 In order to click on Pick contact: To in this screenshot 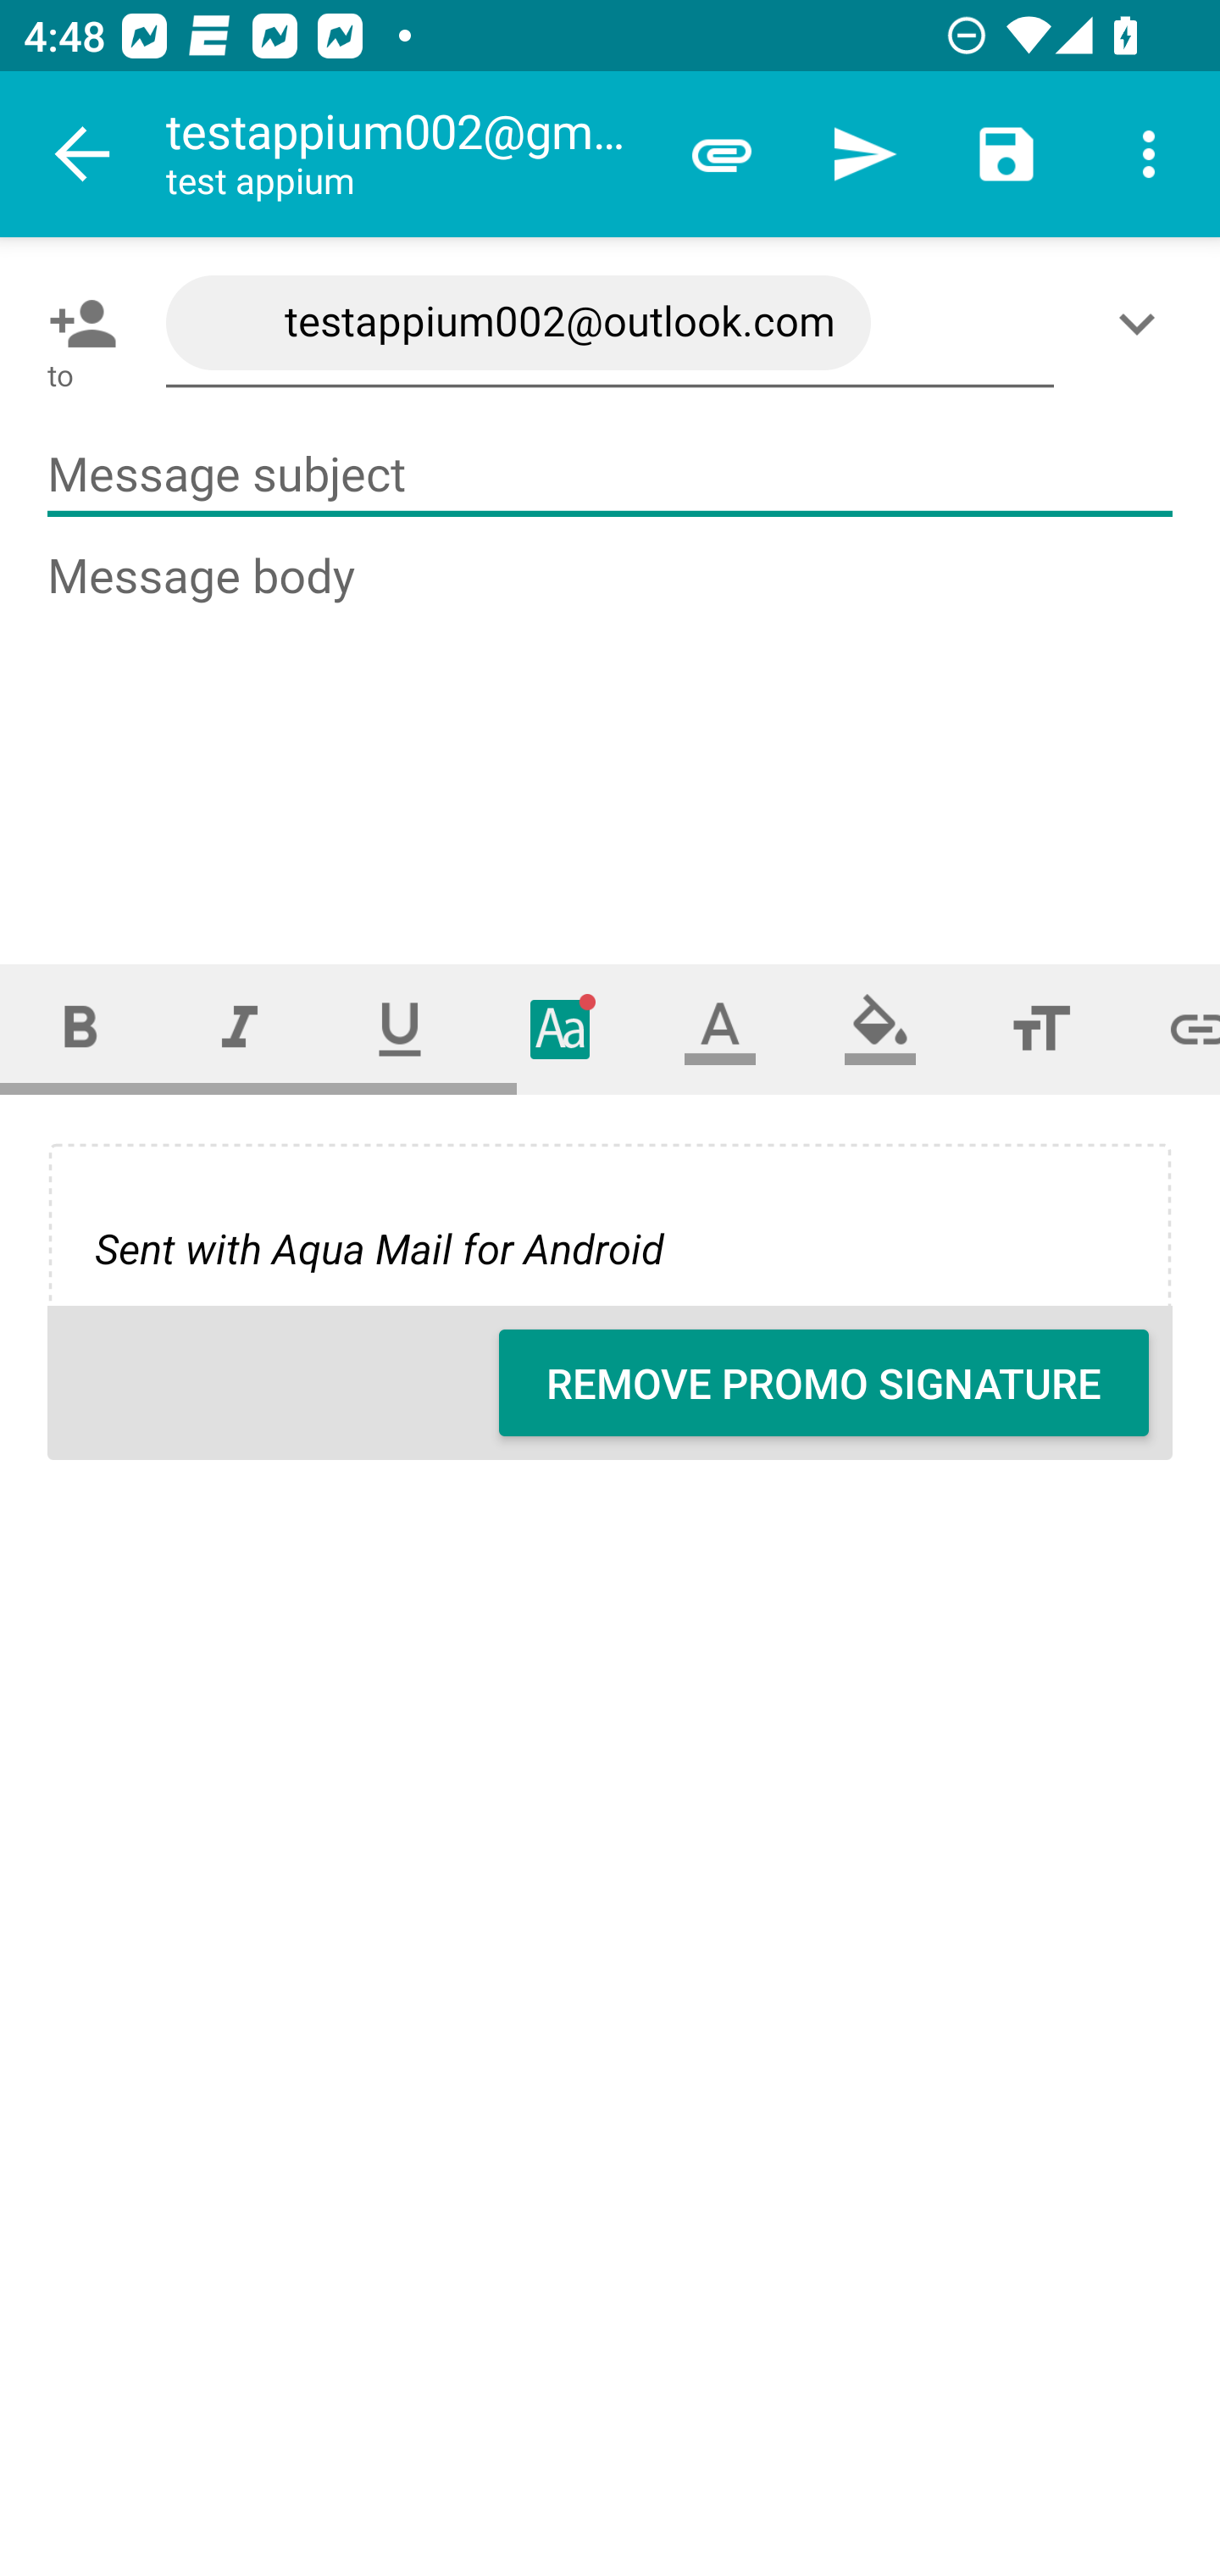, I will do `click(76, 323)`.